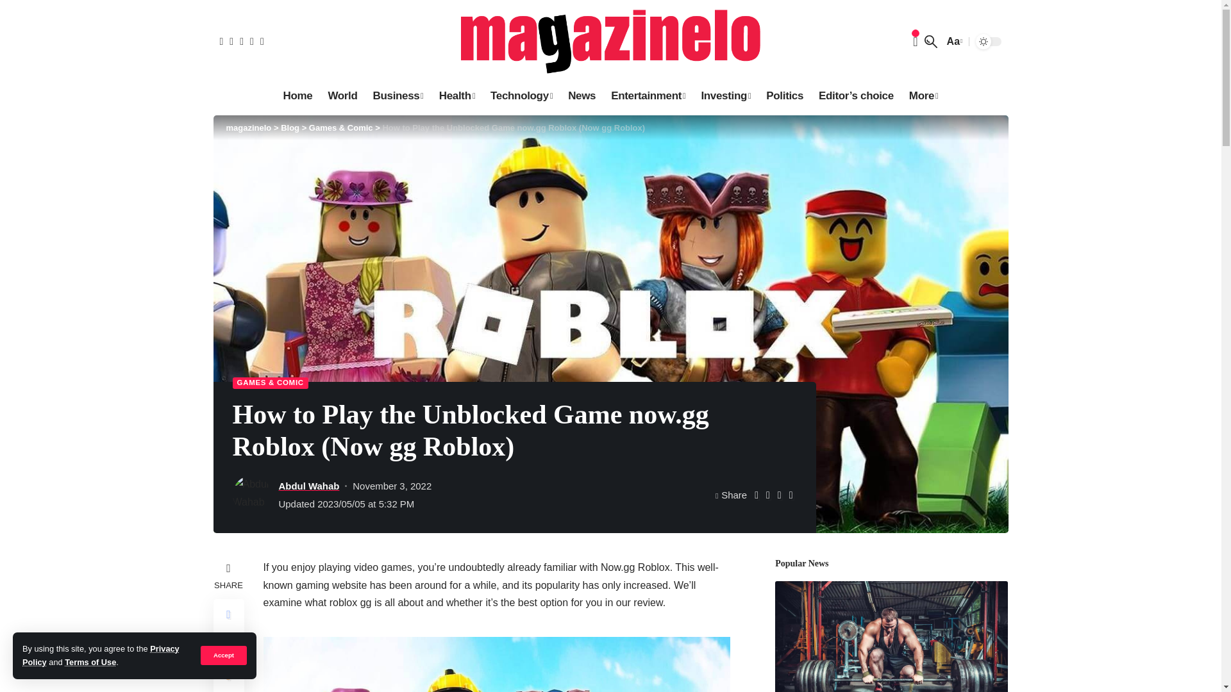 The image size is (1231, 692). Describe the element at coordinates (223, 655) in the screenshot. I see `Accept` at that location.